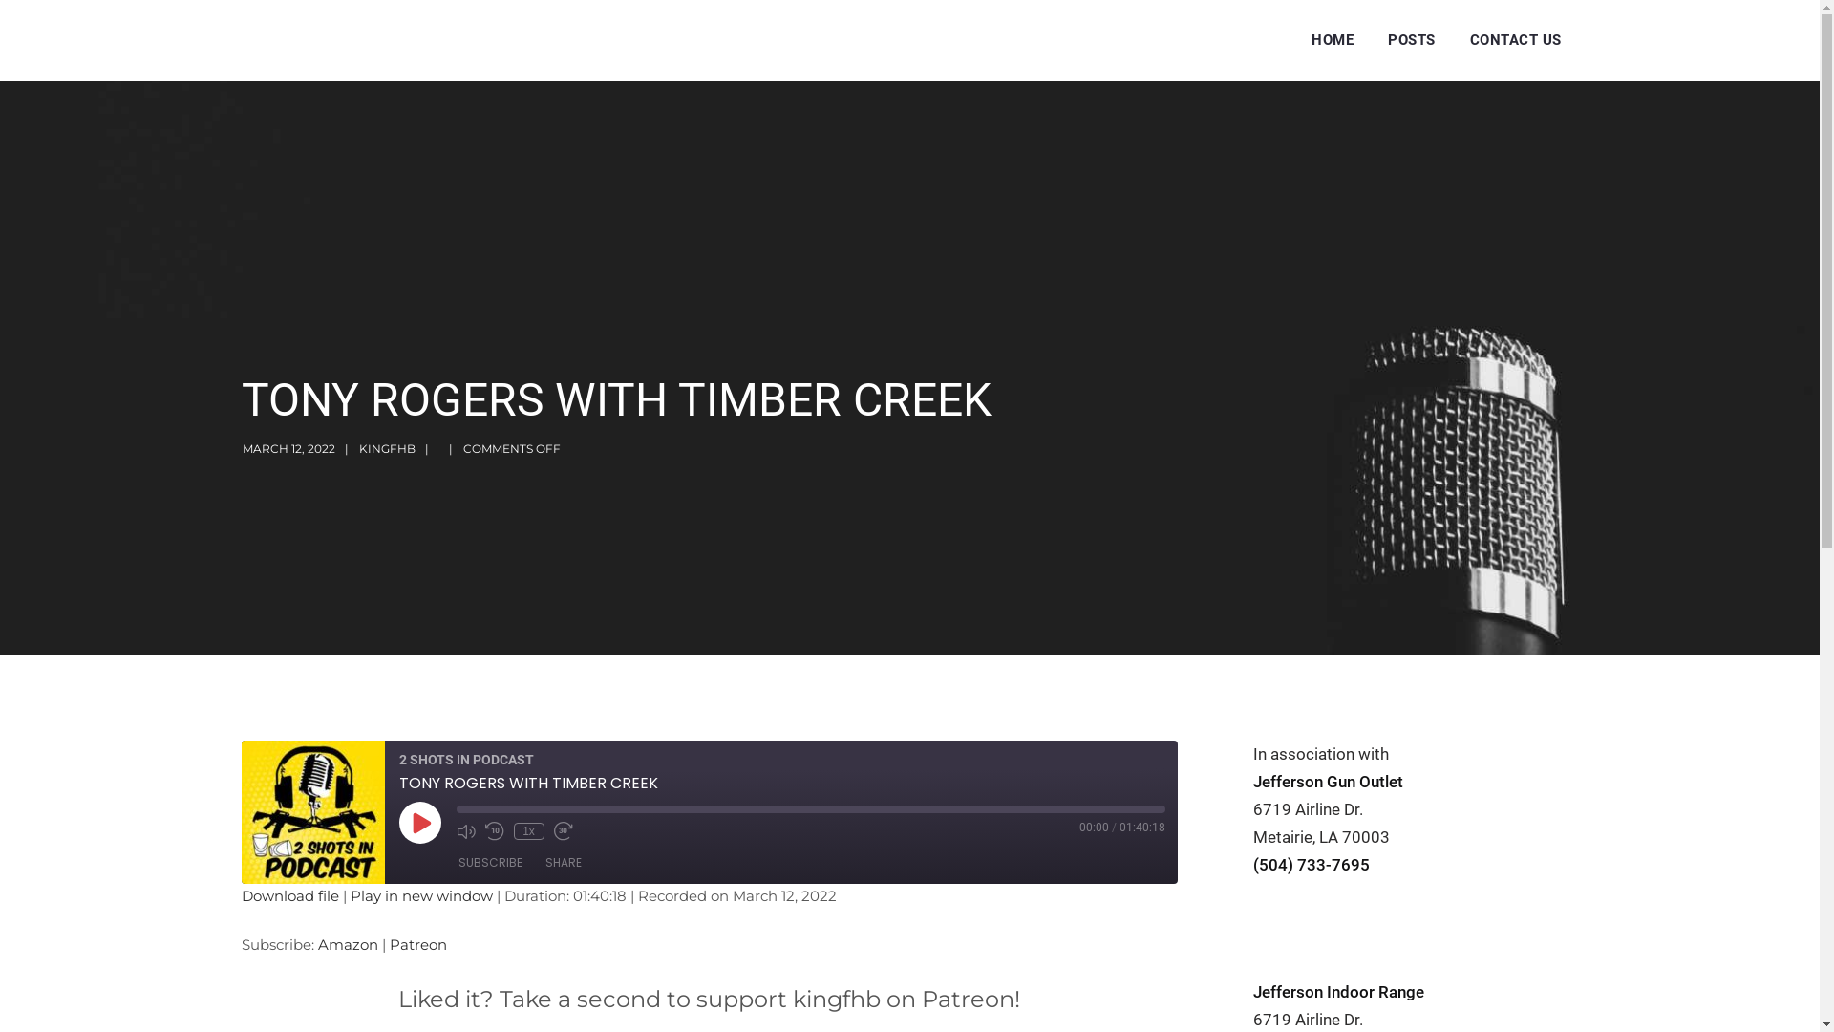 The height and width of the screenshot is (1032, 1834). What do you see at coordinates (1339, 992) in the screenshot?
I see `Jefferson Indoor Range` at bounding box center [1339, 992].